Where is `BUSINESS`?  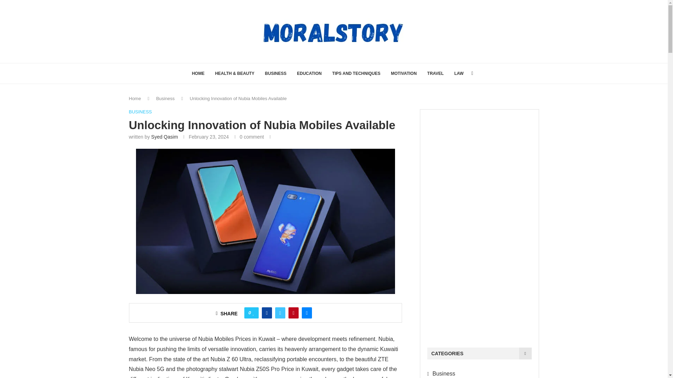 BUSINESS is located at coordinates (140, 112).